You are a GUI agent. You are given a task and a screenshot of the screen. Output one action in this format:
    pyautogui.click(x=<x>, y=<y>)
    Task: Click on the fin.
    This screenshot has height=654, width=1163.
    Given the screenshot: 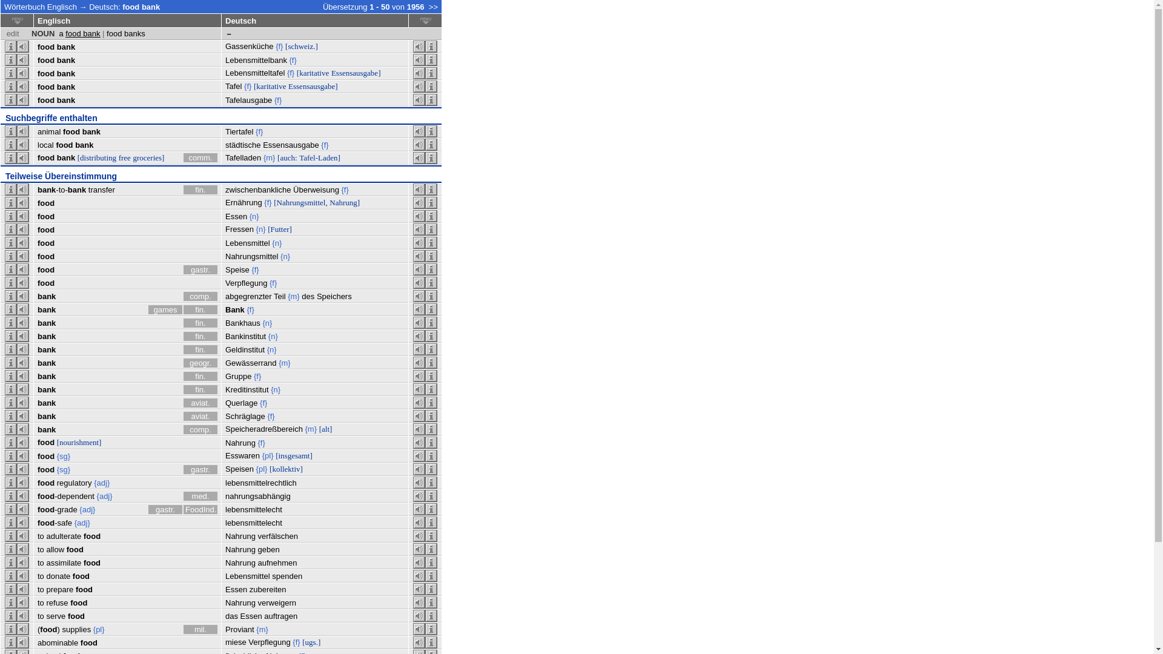 What is the action you would take?
    pyautogui.click(x=200, y=377)
    